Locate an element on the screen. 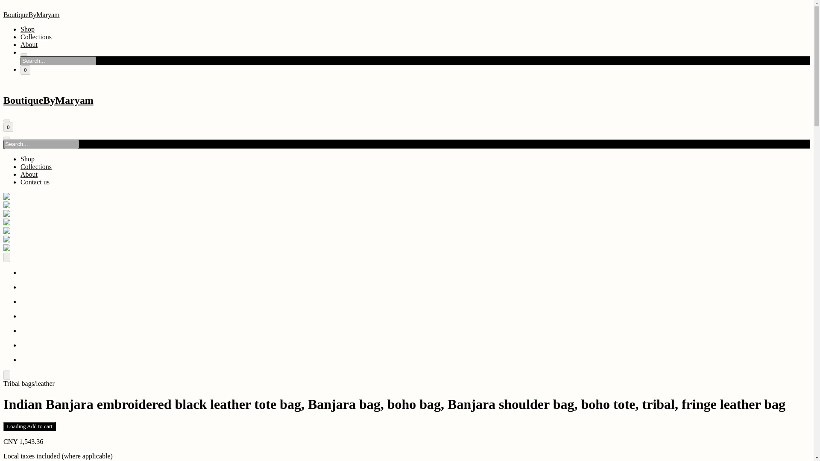  Shop is located at coordinates (27, 29).